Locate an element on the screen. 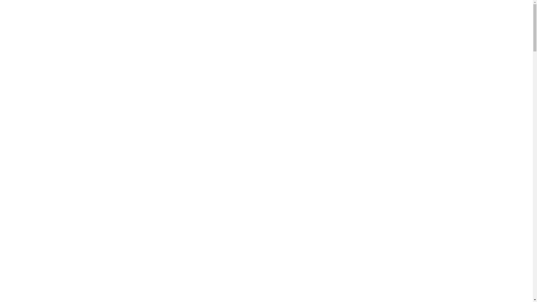 The image size is (537, 302). dr mark steinberg yelp is located at coordinates (349, 226).